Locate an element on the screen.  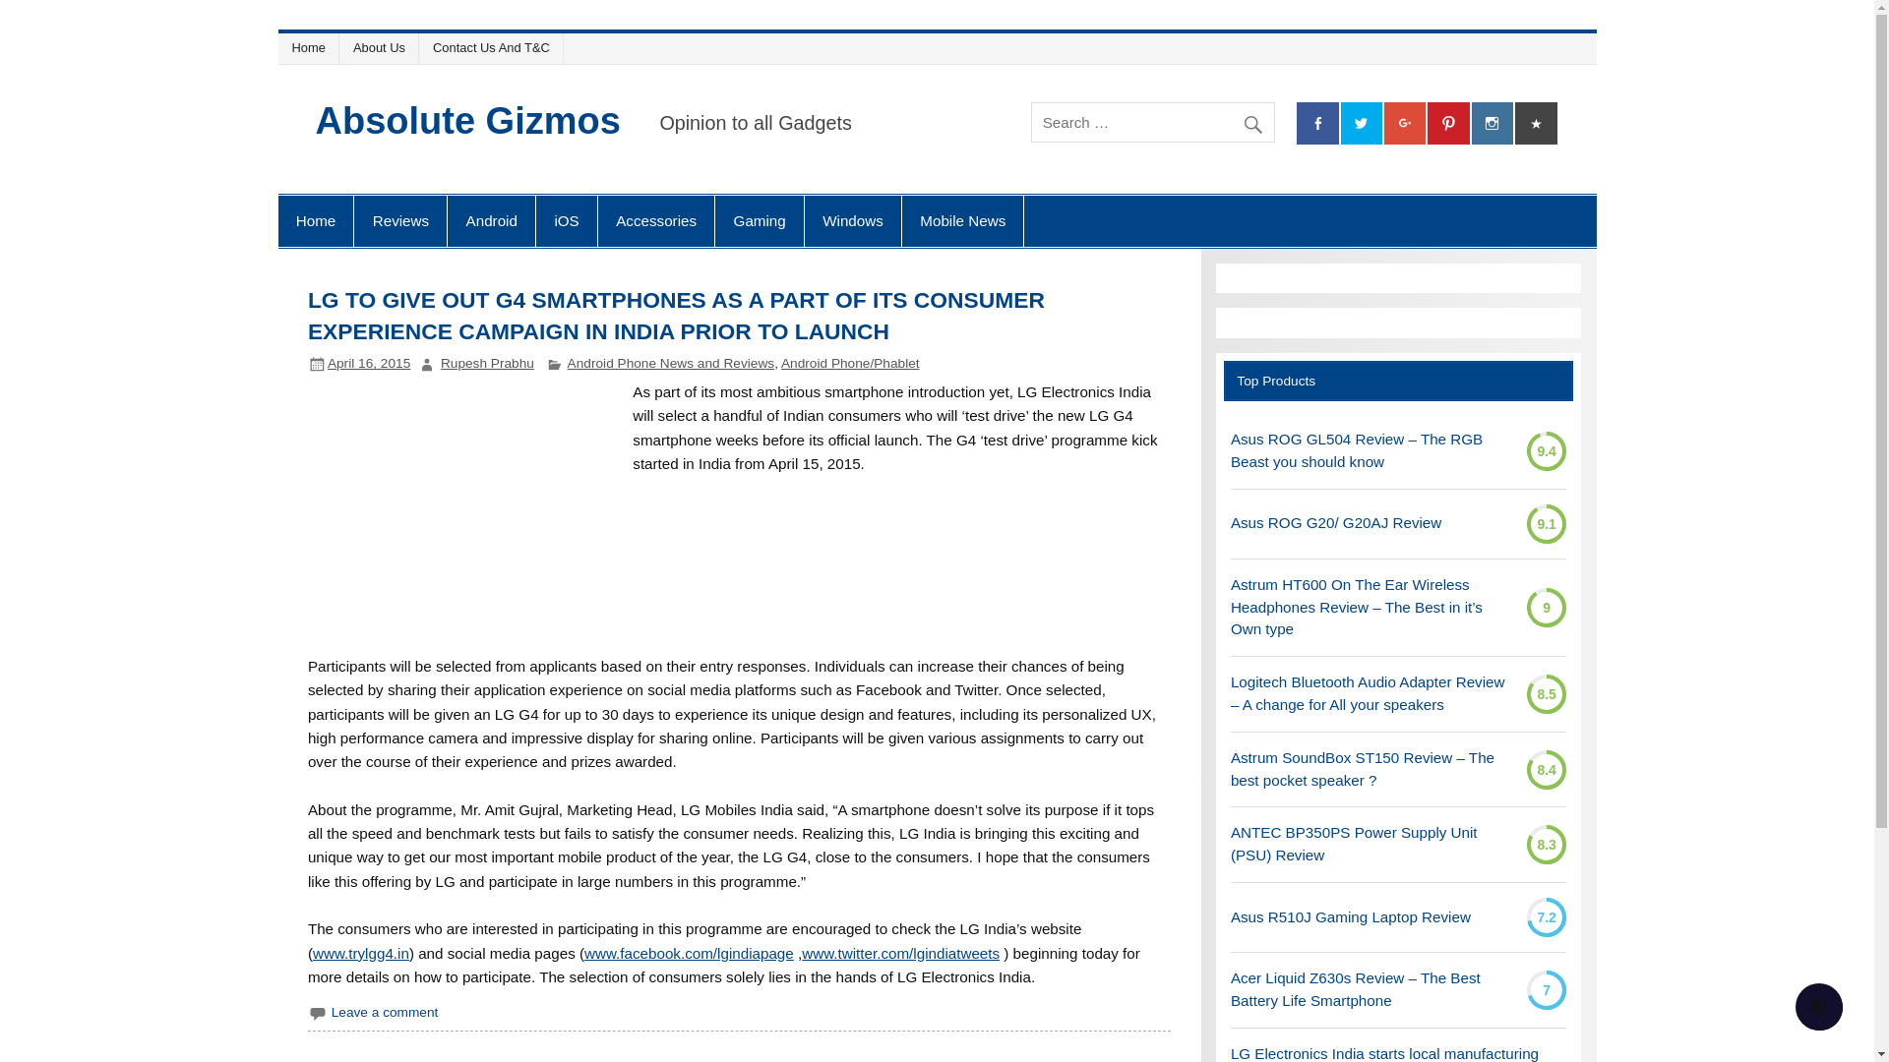
Astrum Soundbox ST150 is located at coordinates (1371, 769).